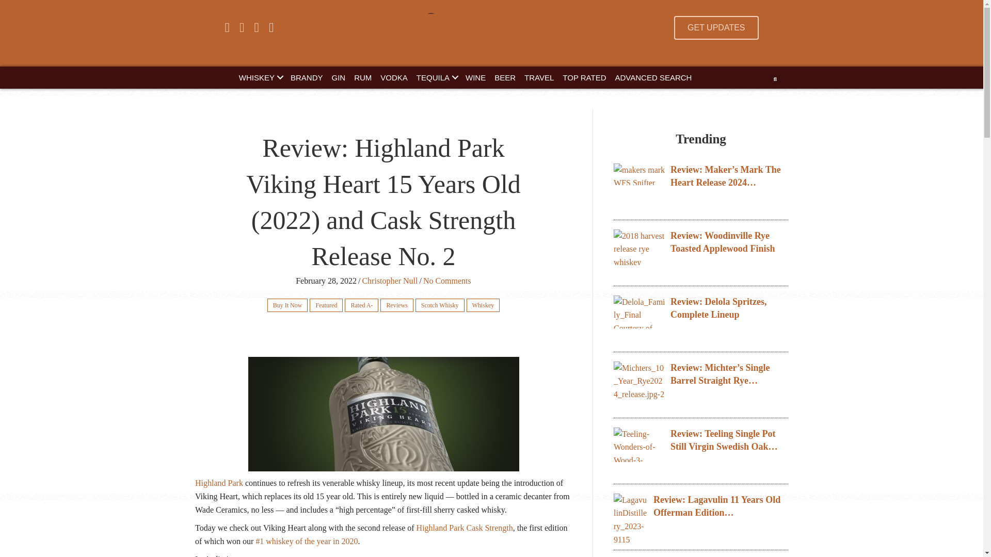  What do you see at coordinates (584, 77) in the screenshot?
I see `TOP RATED` at bounding box center [584, 77].